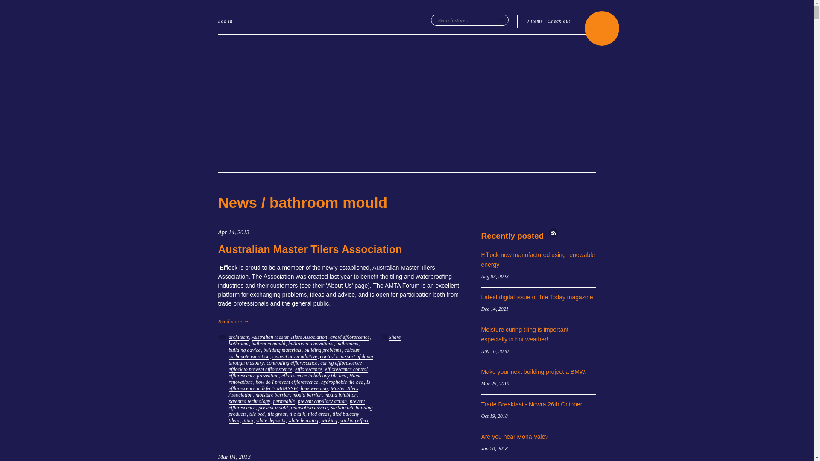  I want to click on bathroom mould, so click(268, 344).